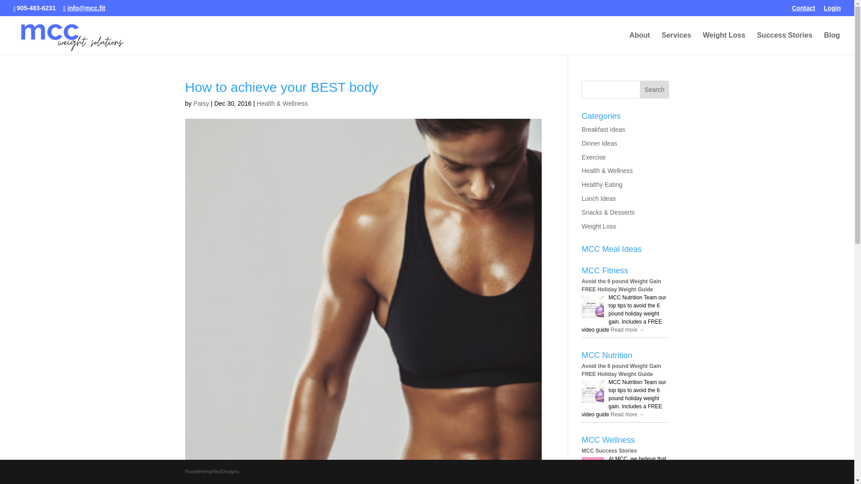  I want to click on Blog, so click(832, 43).